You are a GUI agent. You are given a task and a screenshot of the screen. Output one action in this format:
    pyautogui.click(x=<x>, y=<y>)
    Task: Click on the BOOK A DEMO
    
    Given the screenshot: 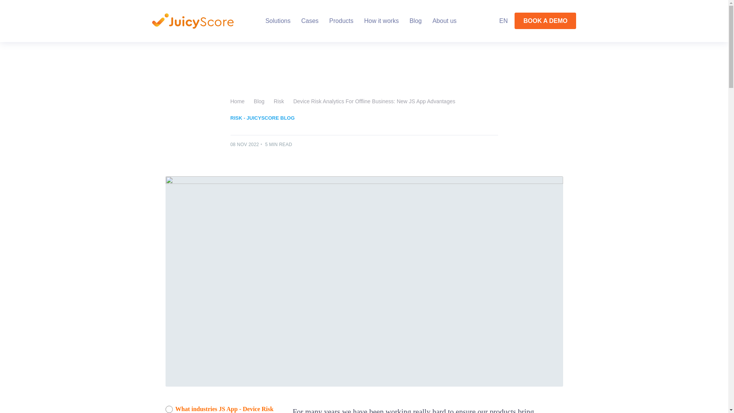 What is the action you would take?
    pyautogui.click(x=545, y=21)
    